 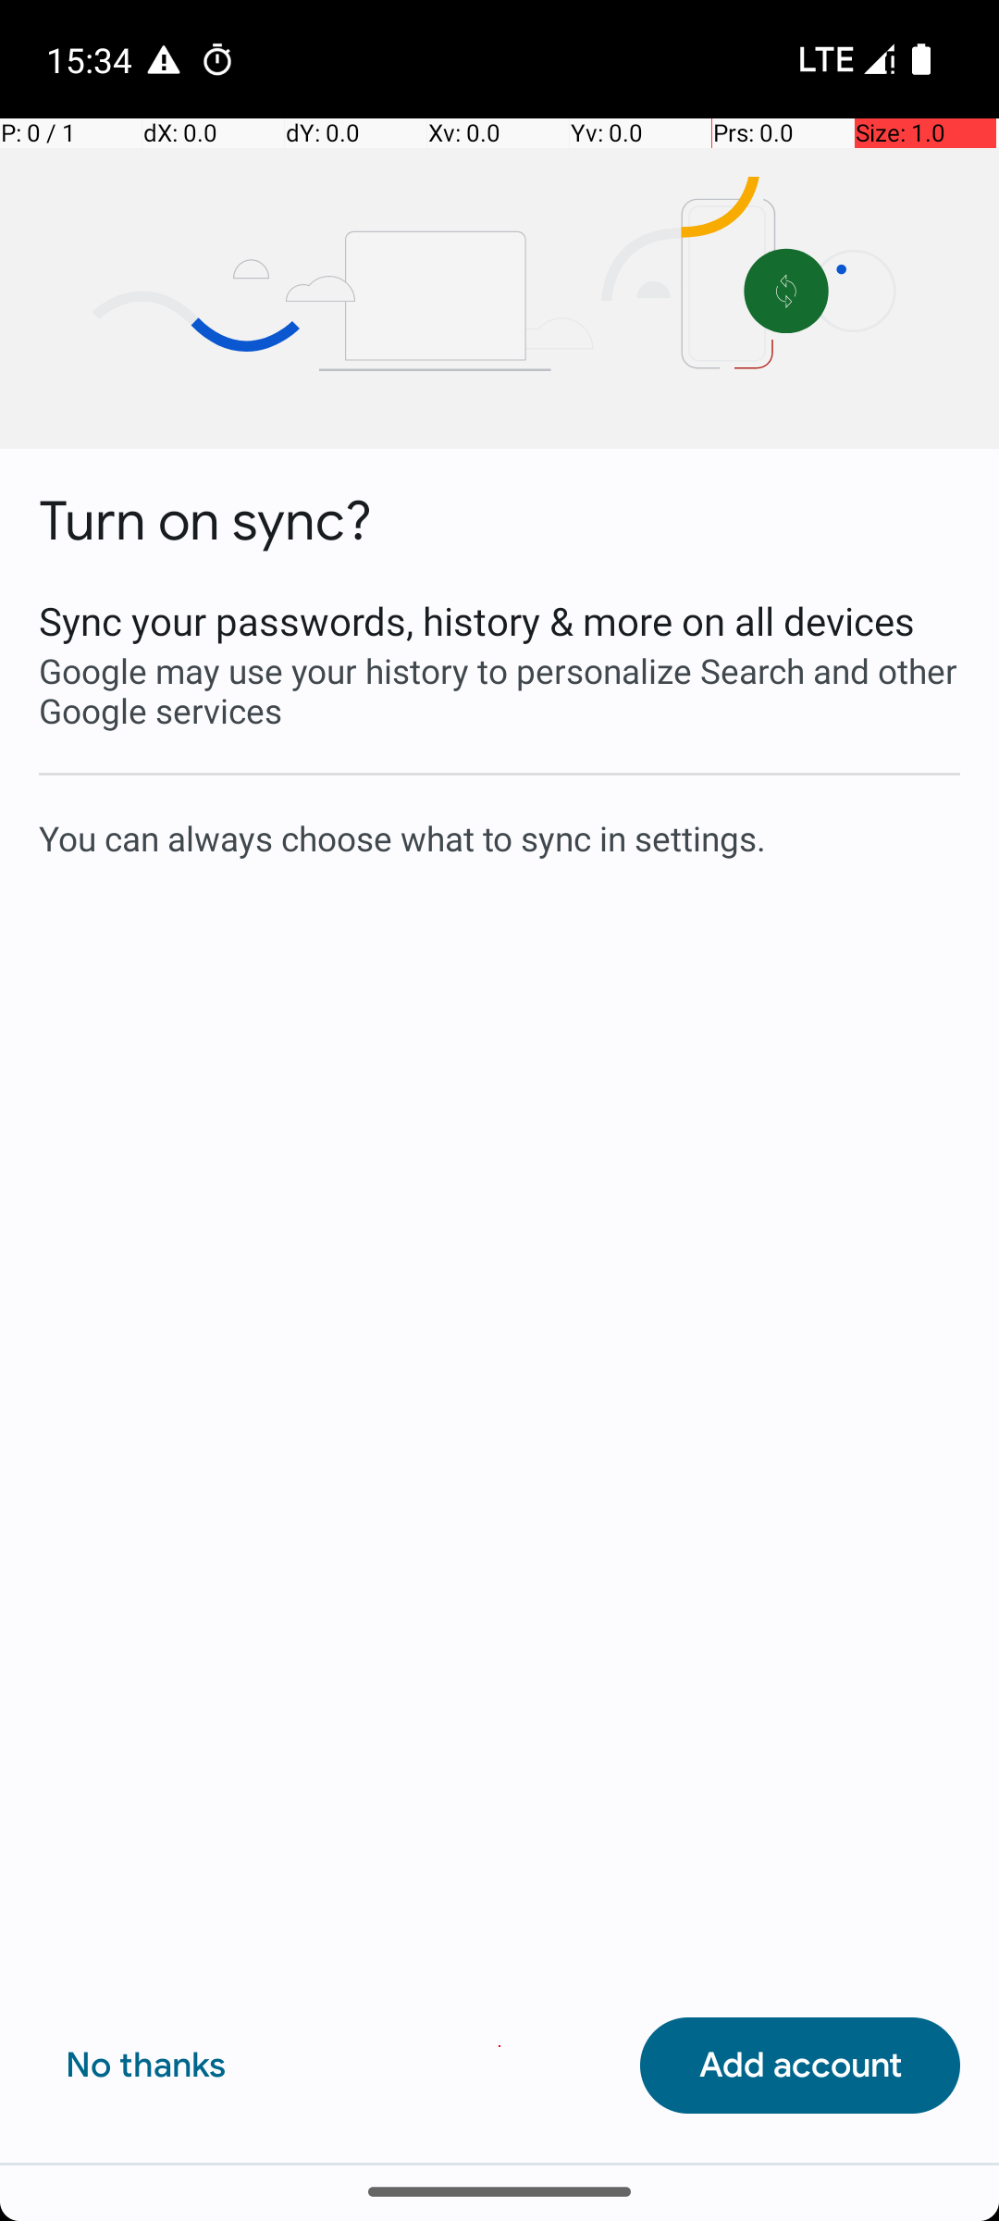 I want to click on Turn on sync?, so click(x=205, y=522).